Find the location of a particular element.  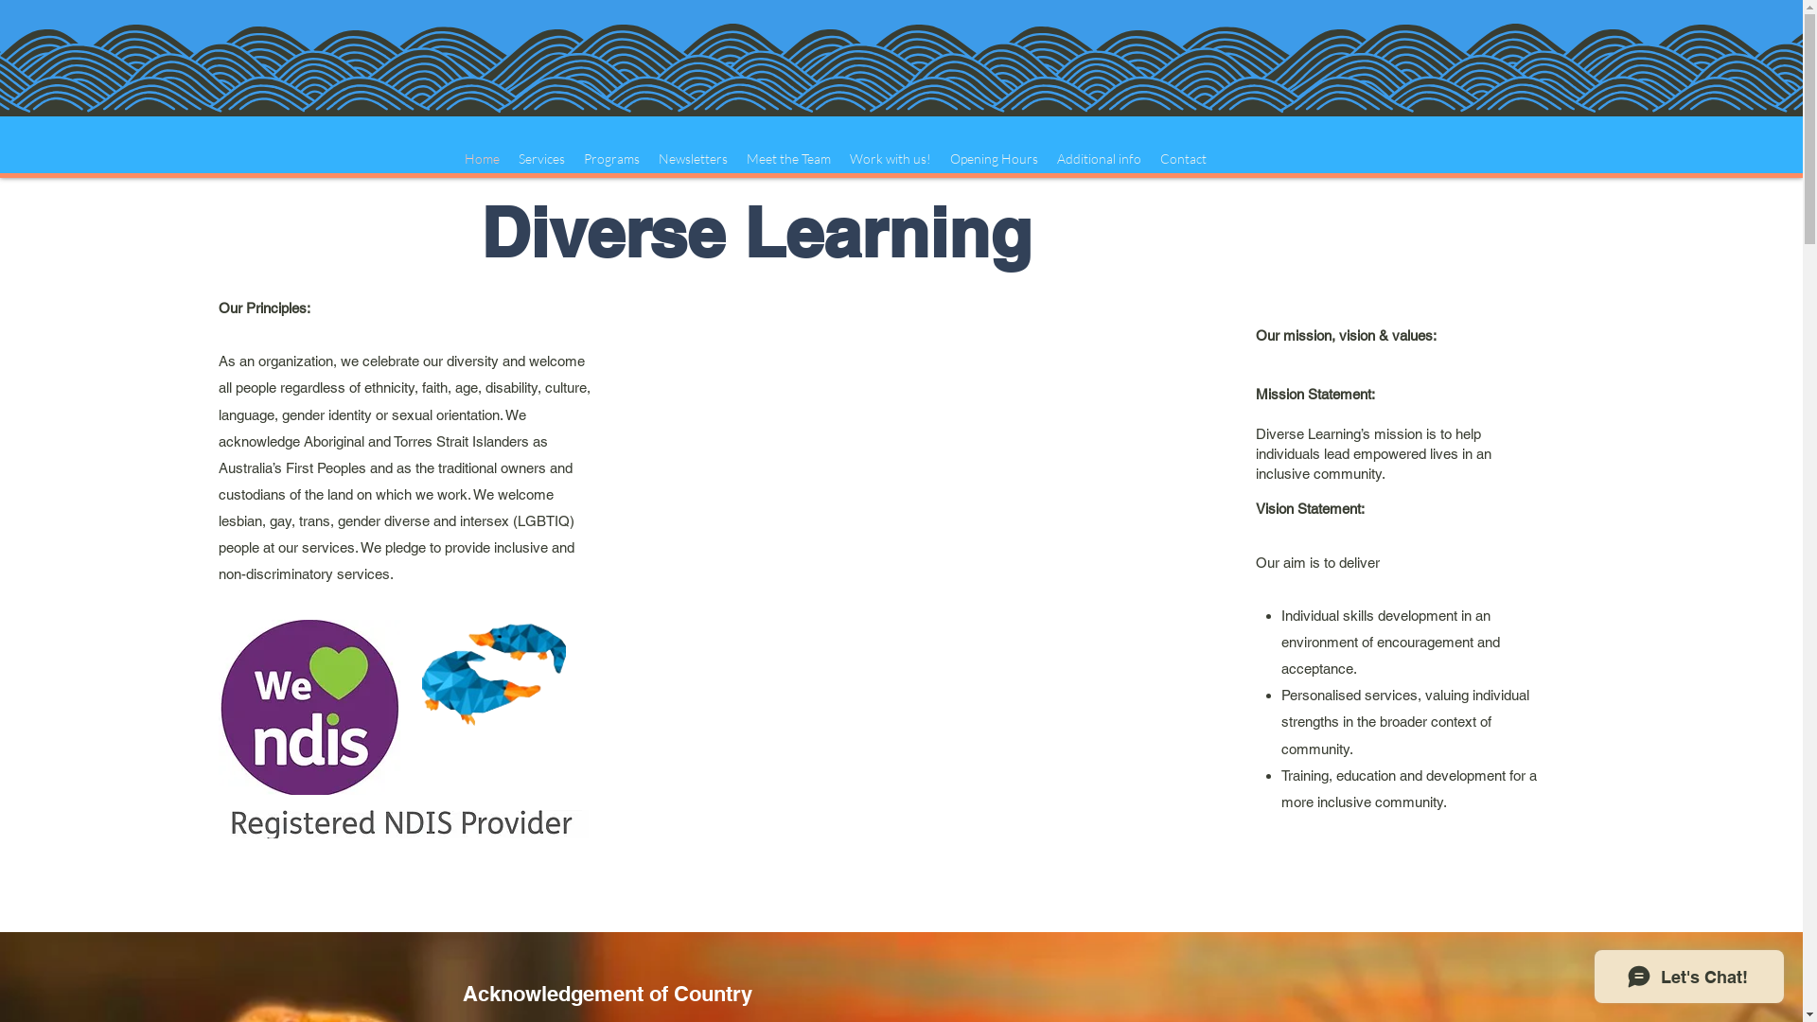

Meet the Team is located at coordinates (789, 159).